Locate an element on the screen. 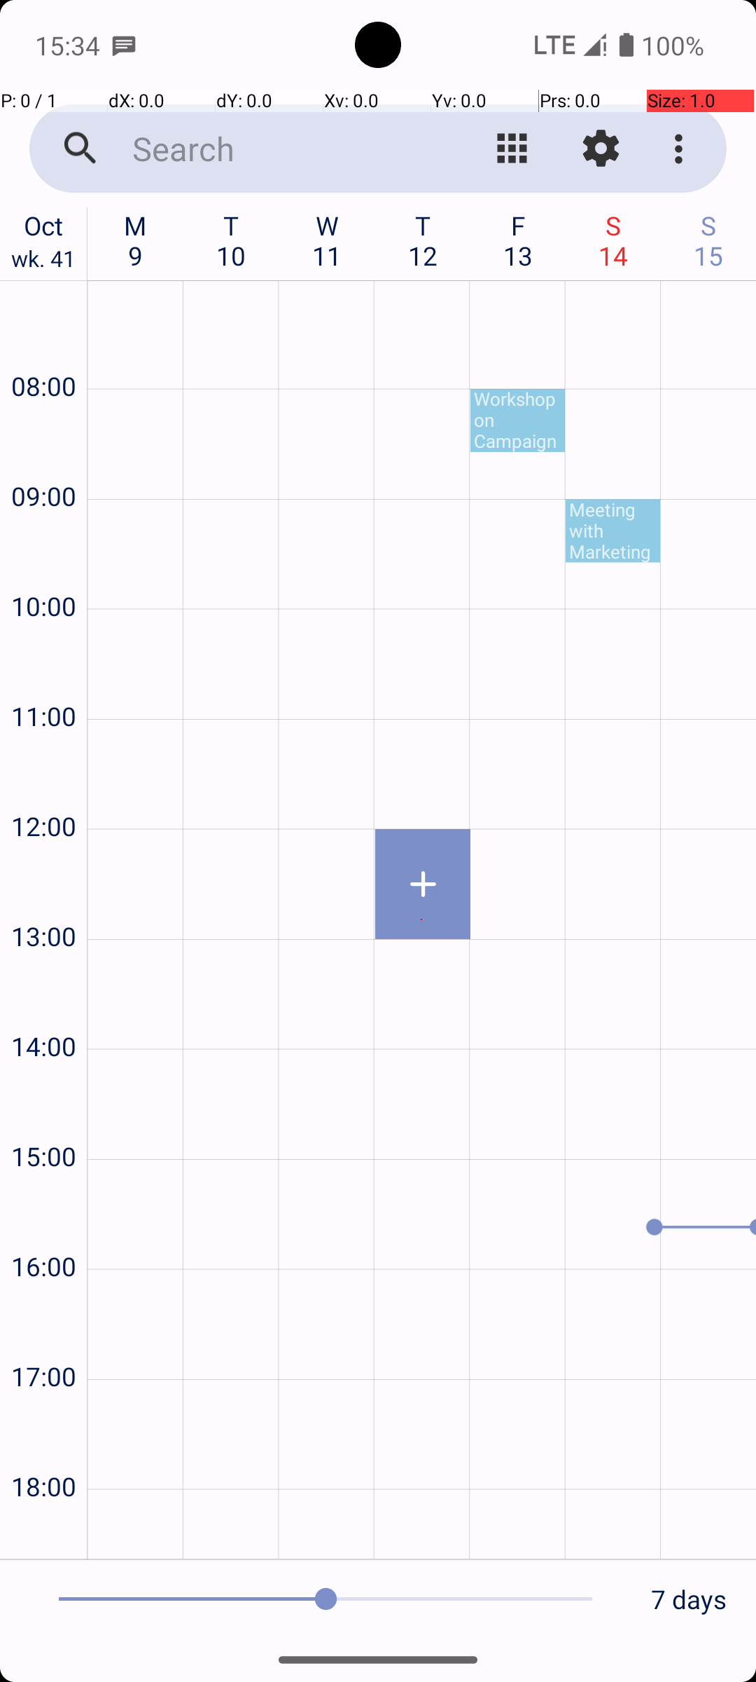 This screenshot has height=1682, width=756. 14:00 is located at coordinates (43, 1008).